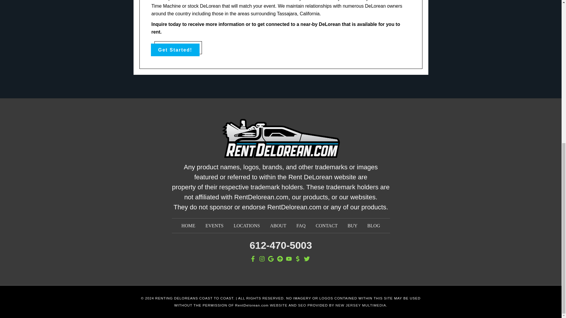  Describe the element at coordinates (278, 226) in the screenshot. I see `ABOUT` at that location.